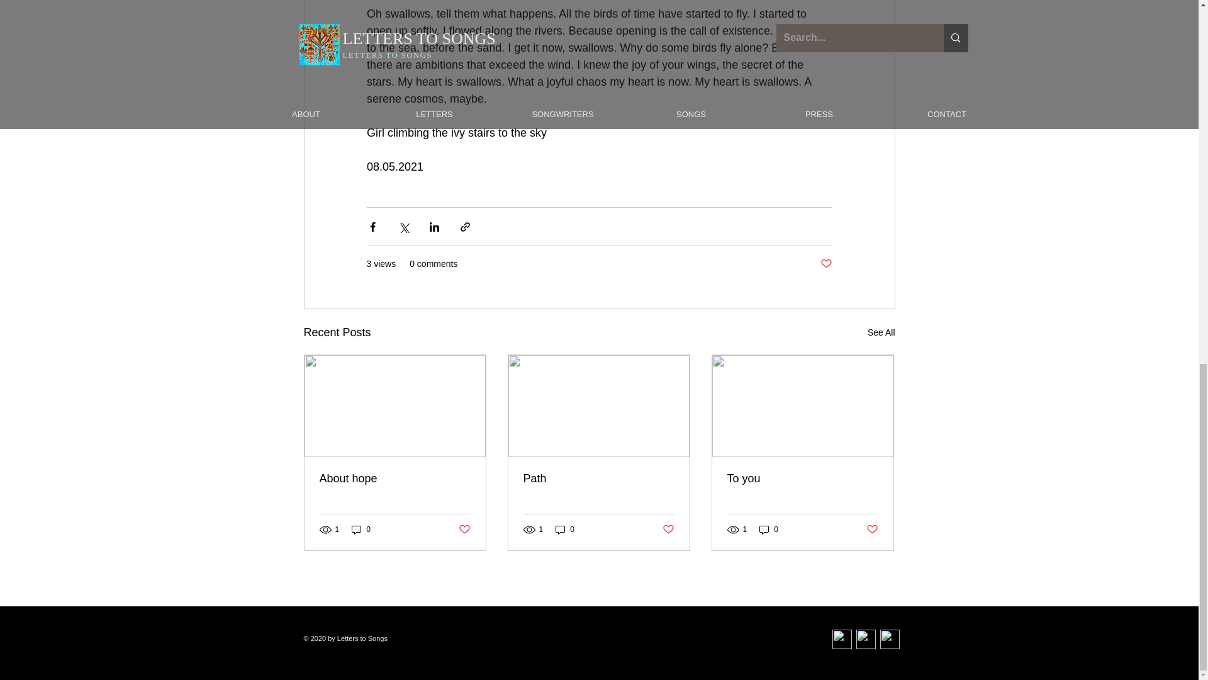  Describe the element at coordinates (463, 530) in the screenshot. I see `Post not marked as liked` at that location.